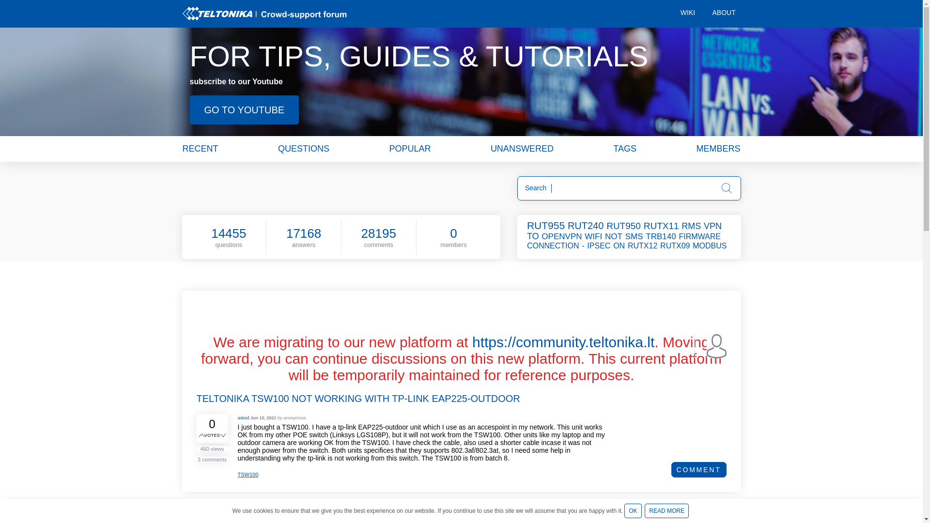 The width and height of the screenshot is (930, 523). I want to click on RUTX11, so click(662, 226).